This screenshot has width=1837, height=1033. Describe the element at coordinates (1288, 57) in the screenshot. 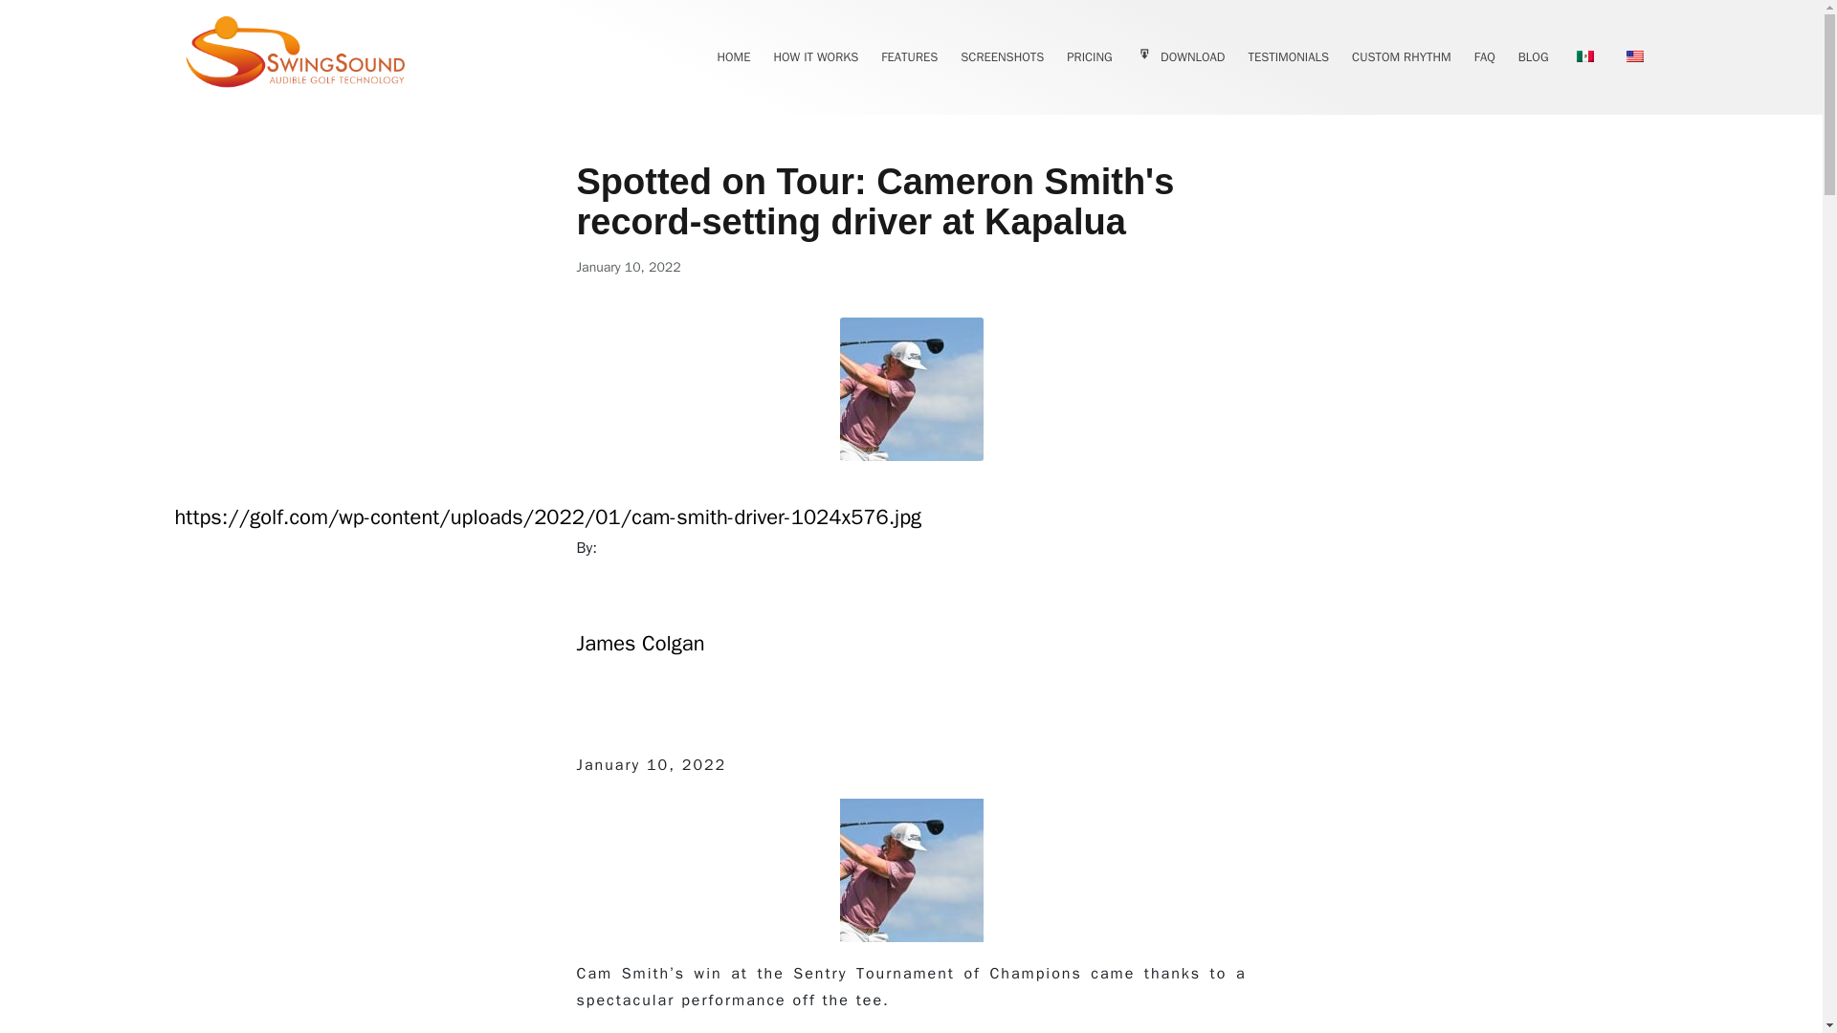

I see `TESTIMONIALS` at that location.